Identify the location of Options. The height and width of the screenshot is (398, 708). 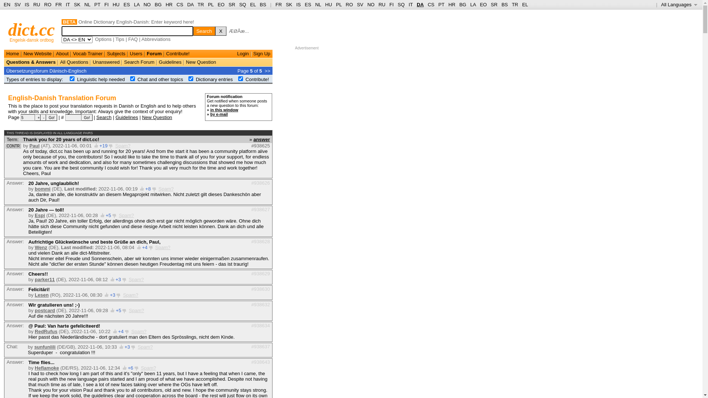
(103, 39).